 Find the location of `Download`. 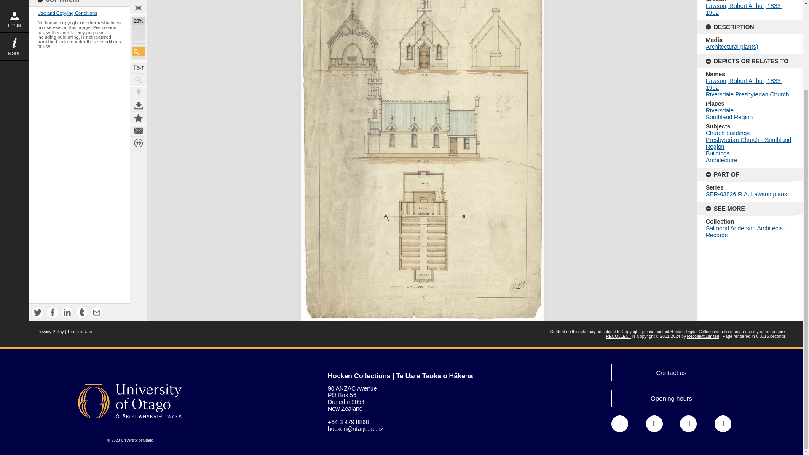

Download is located at coordinates (139, 105).